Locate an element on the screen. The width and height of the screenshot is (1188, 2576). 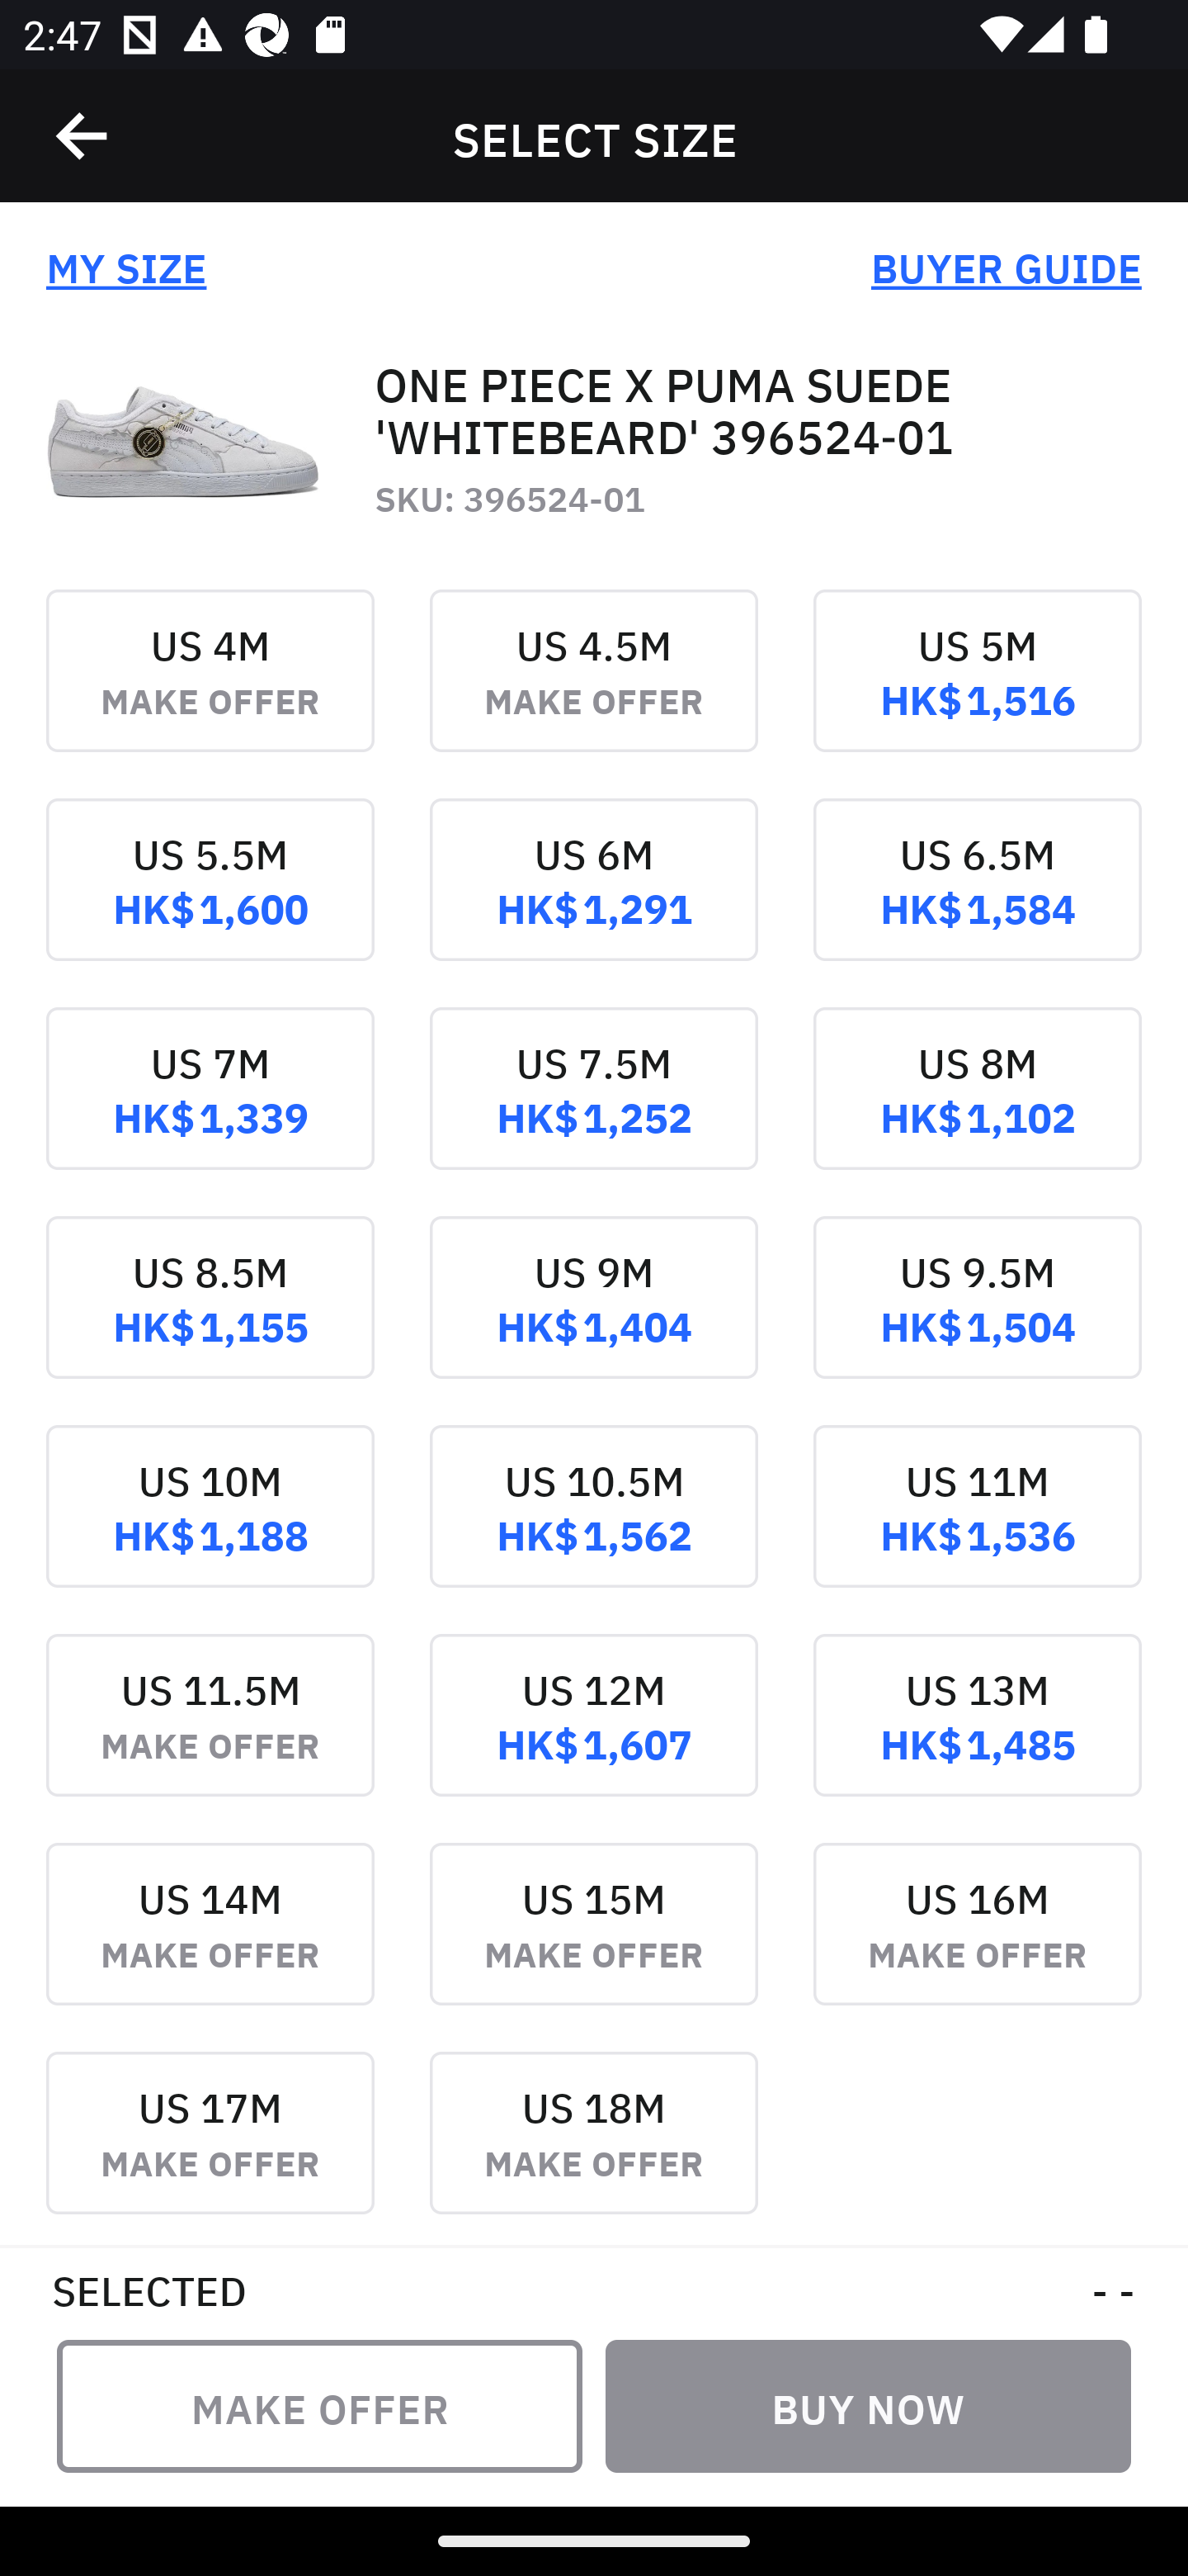
US 10.5M HK$ 1,562 is located at coordinates (594, 1529).